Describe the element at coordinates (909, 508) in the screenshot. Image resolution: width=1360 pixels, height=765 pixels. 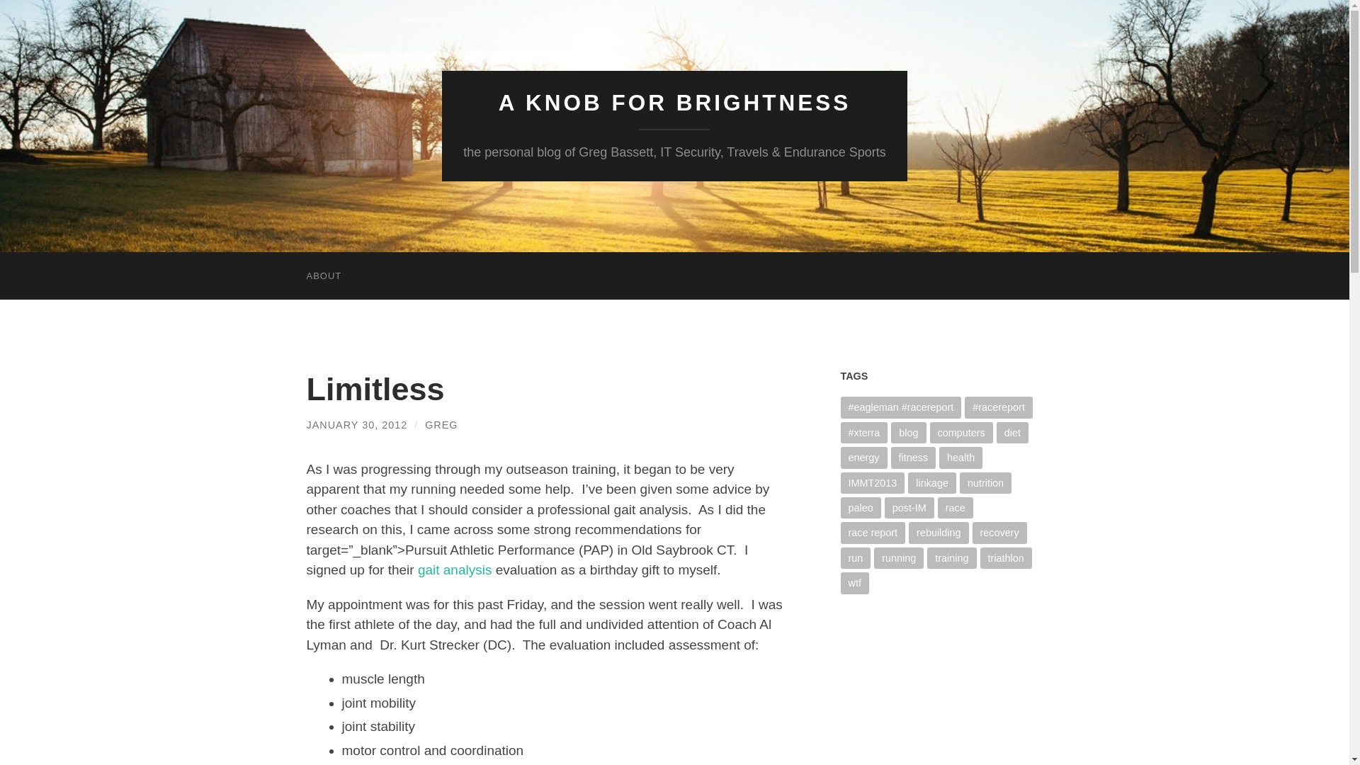
I see `post-IM` at that location.